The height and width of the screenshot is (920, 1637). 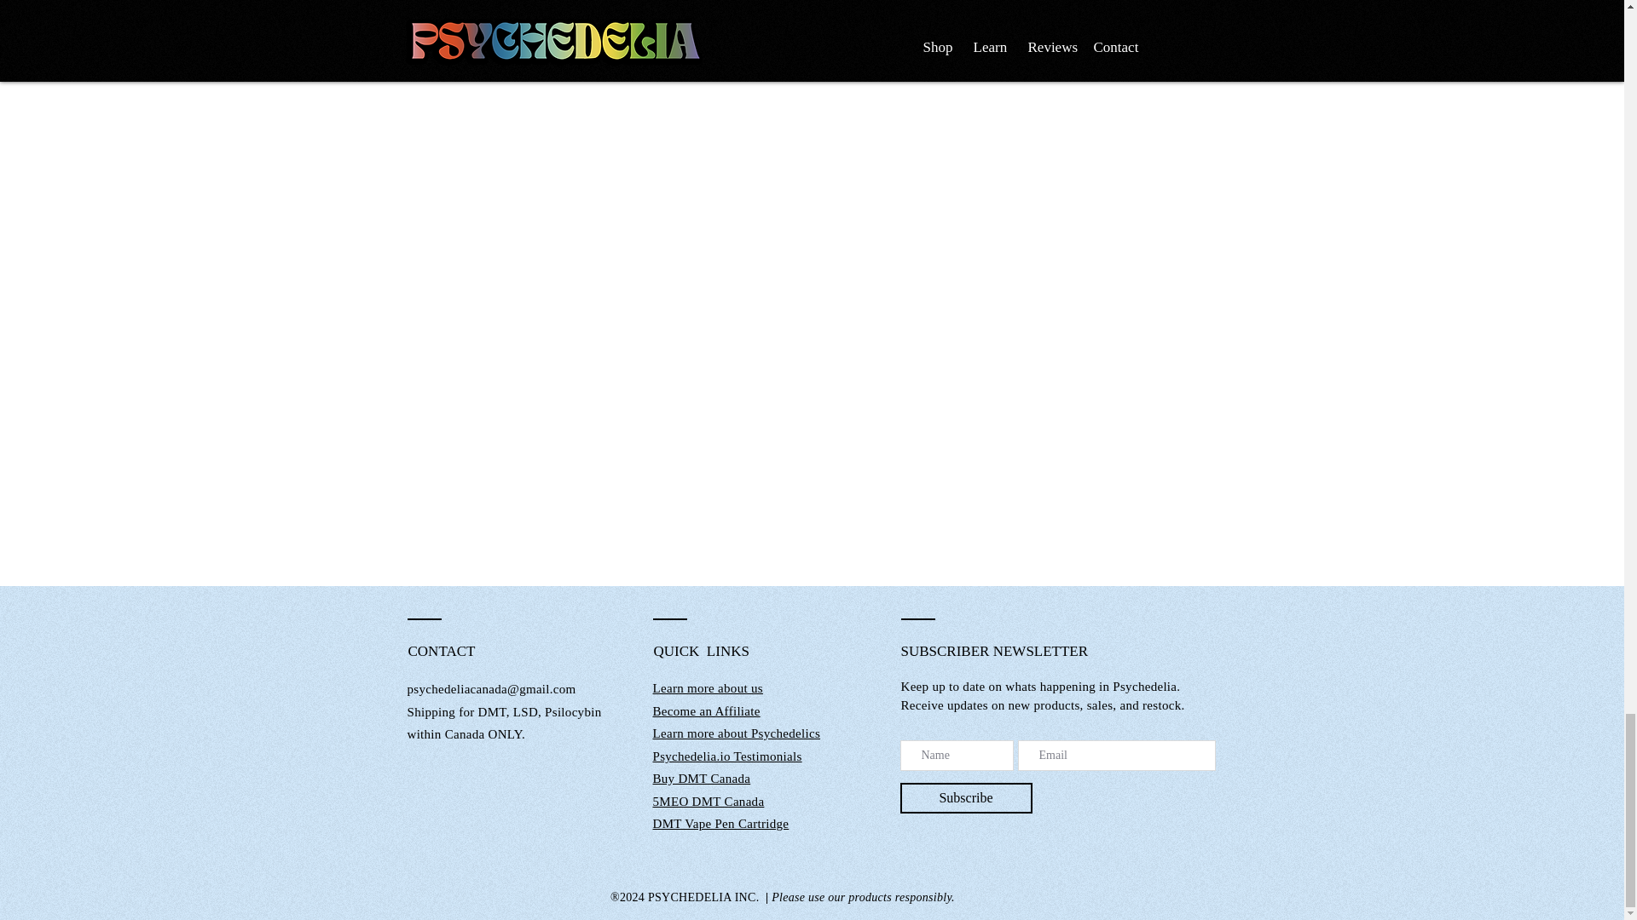 I want to click on DMT Vape Pen Cartridge, so click(x=721, y=824).